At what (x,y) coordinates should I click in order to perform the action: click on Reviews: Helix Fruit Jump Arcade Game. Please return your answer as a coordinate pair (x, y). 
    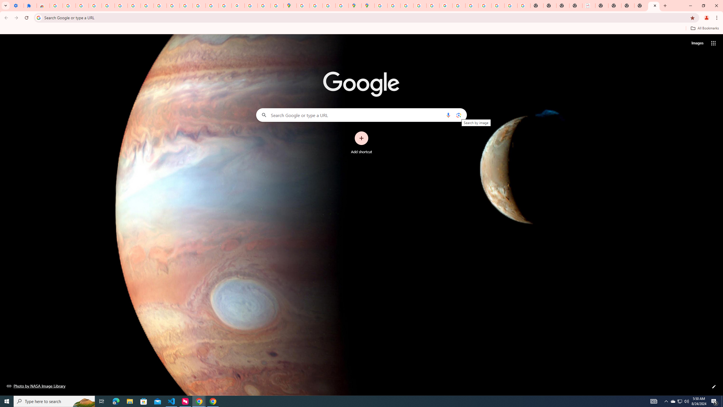
    Looking at the image, I should click on (43, 6).